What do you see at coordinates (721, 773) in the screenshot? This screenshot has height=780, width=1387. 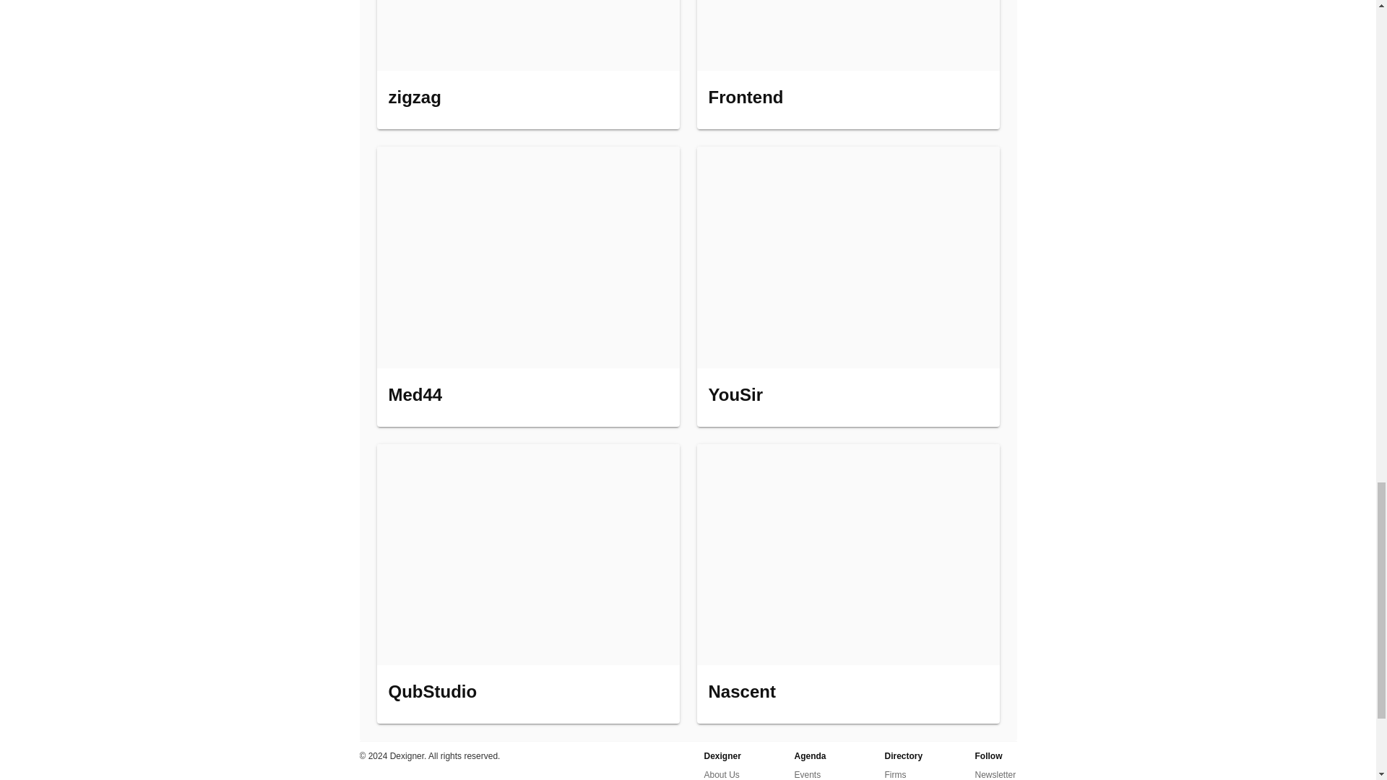 I see `About Us` at bounding box center [721, 773].